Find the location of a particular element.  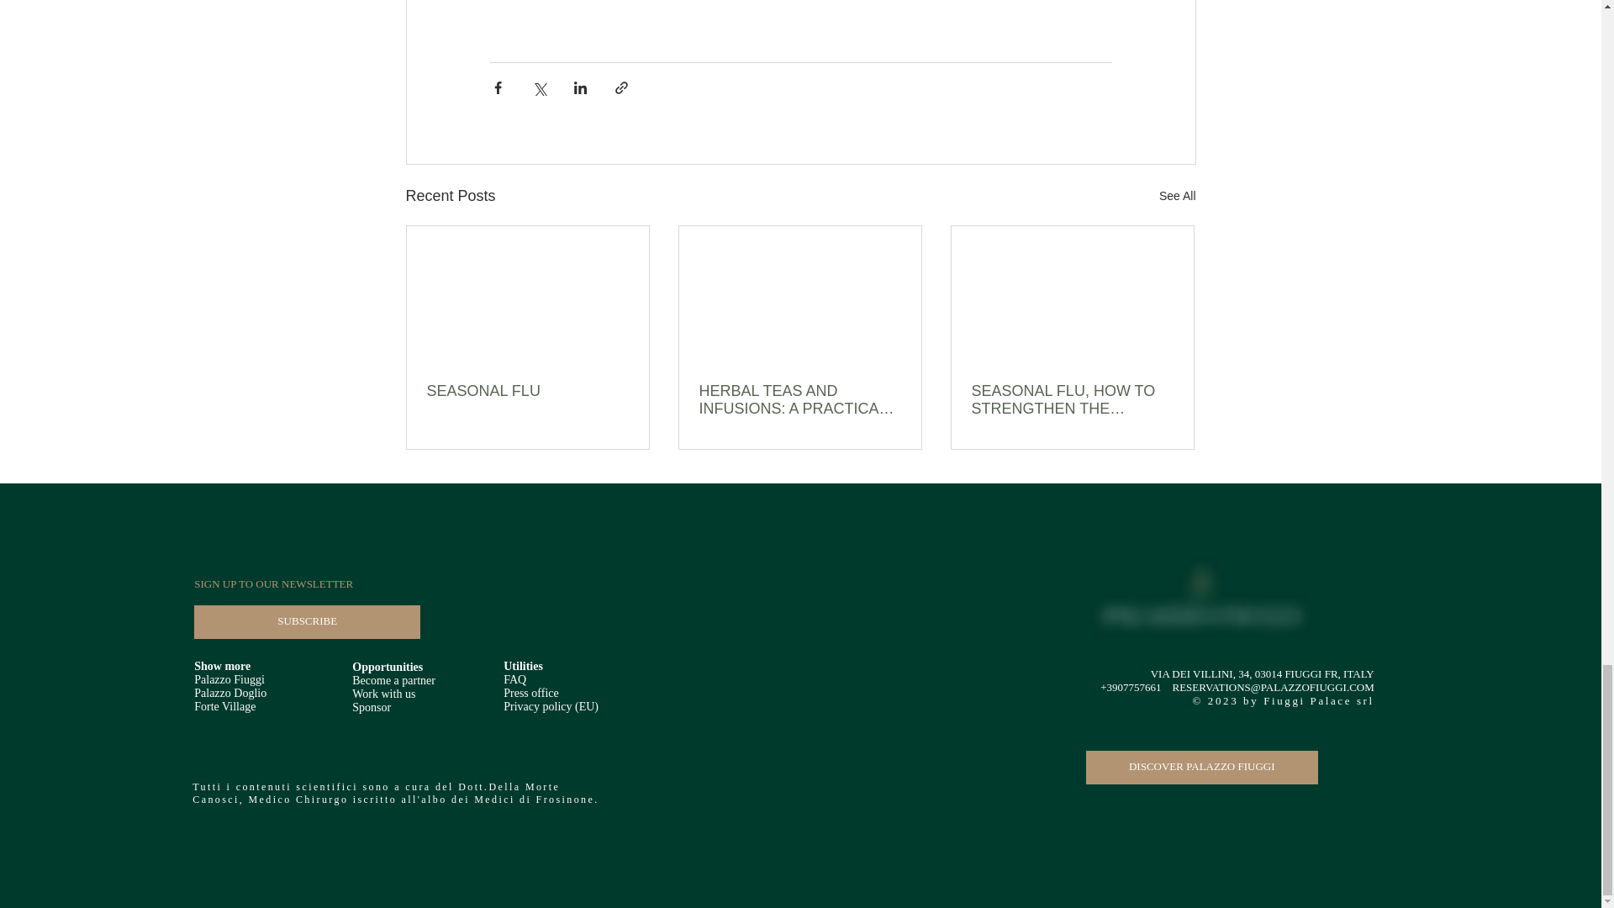

SEASONAL FLU is located at coordinates (528, 391).